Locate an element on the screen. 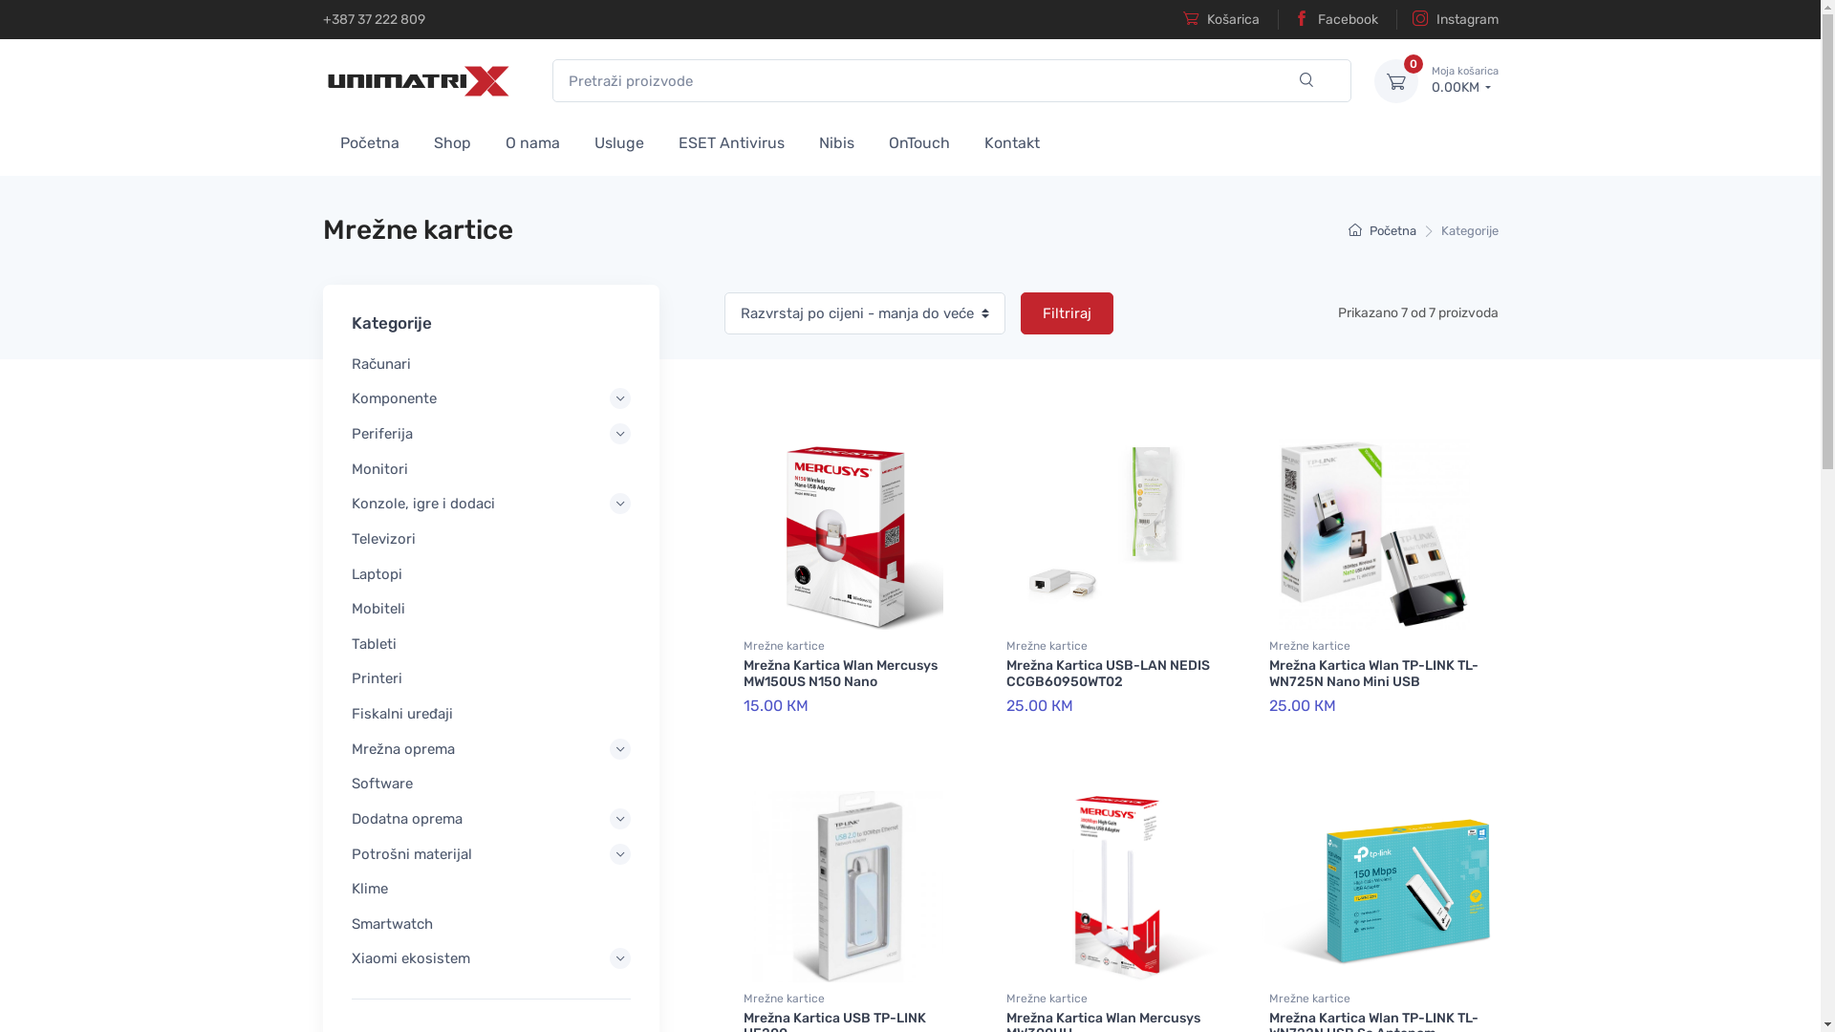 This screenshot has height=1032, width=1835. Nibis is located at coordinates (835, 141).